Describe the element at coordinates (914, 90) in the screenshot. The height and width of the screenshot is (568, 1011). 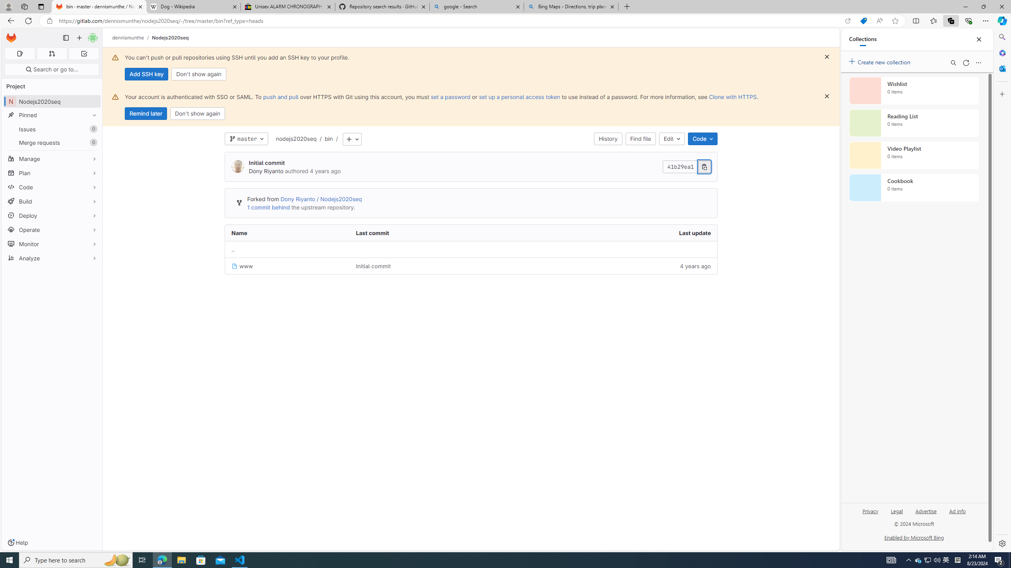
I see `Wishlist collection, 0 items` at that location.